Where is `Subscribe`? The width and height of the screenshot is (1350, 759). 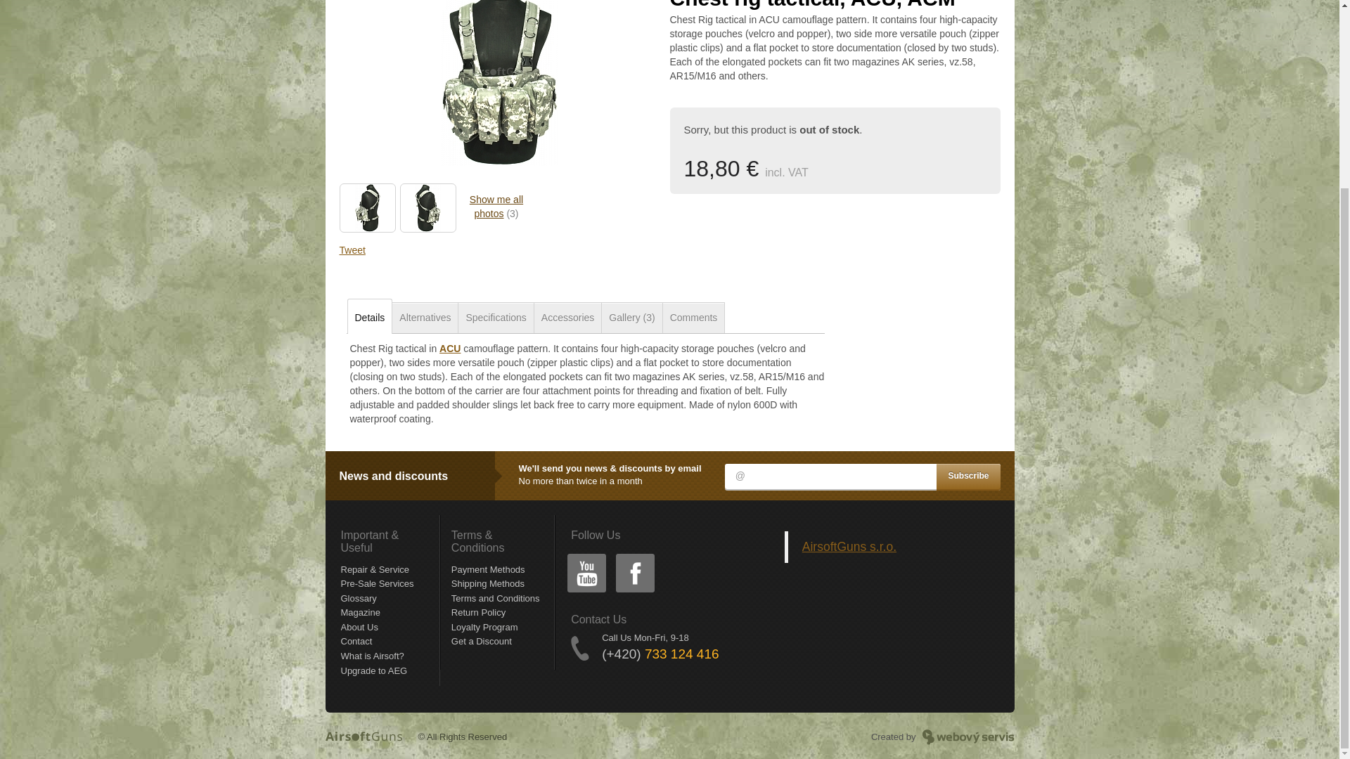 Subscribe is located at coordinates (968, 476).